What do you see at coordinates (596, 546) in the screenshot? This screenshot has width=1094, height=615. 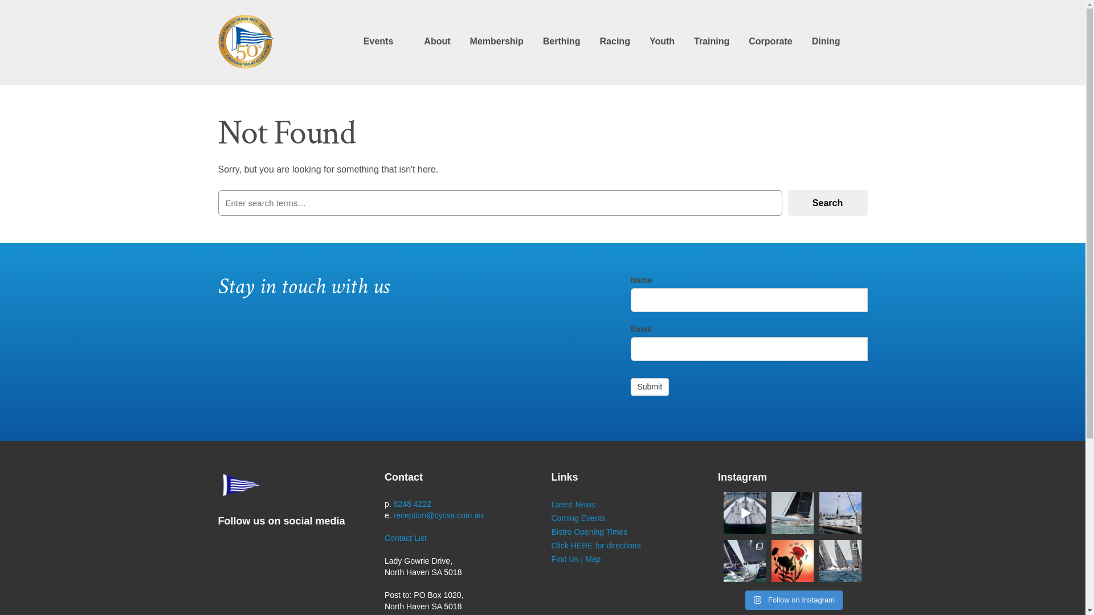 I see `Click HERE for directions` at bounding box center [596, 546].